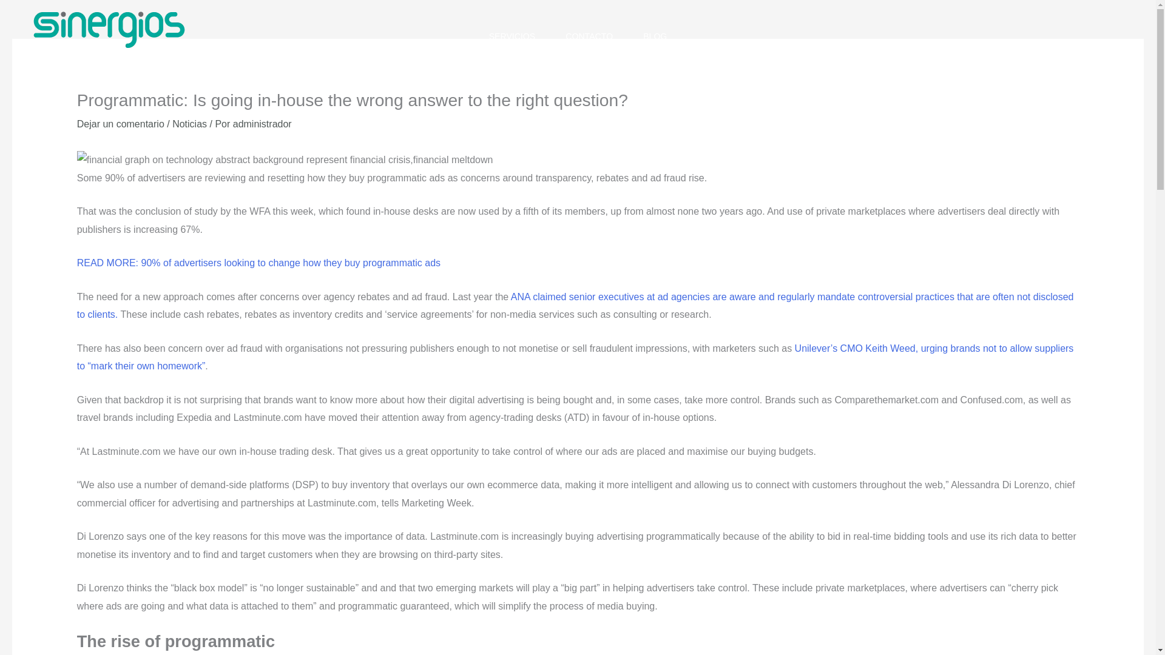 This screenshot has height=655, width=1165. What do you see at coordinates (589, 36) in the screenshot?
I see `CONTACTO` at bounding box center [589, 36].